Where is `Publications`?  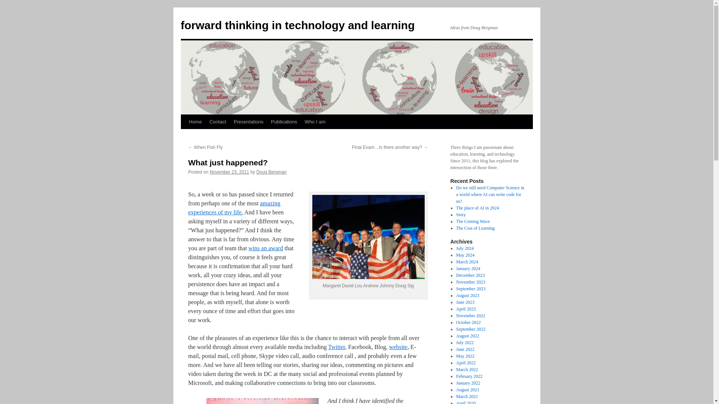
Publications is located at coordinates (284, 122).